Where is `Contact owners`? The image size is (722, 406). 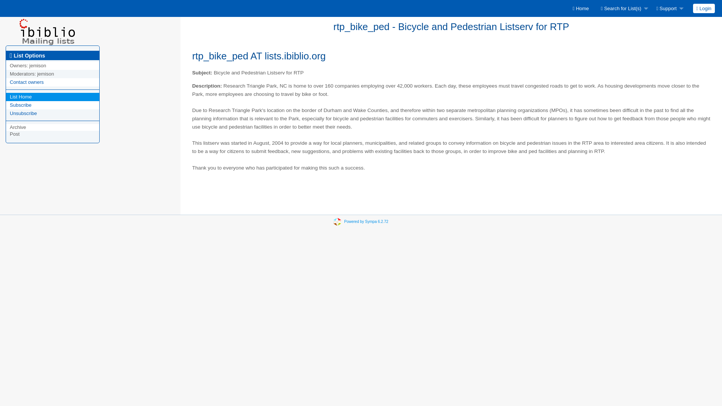
Contact owners is located at coordinates (26, 82).